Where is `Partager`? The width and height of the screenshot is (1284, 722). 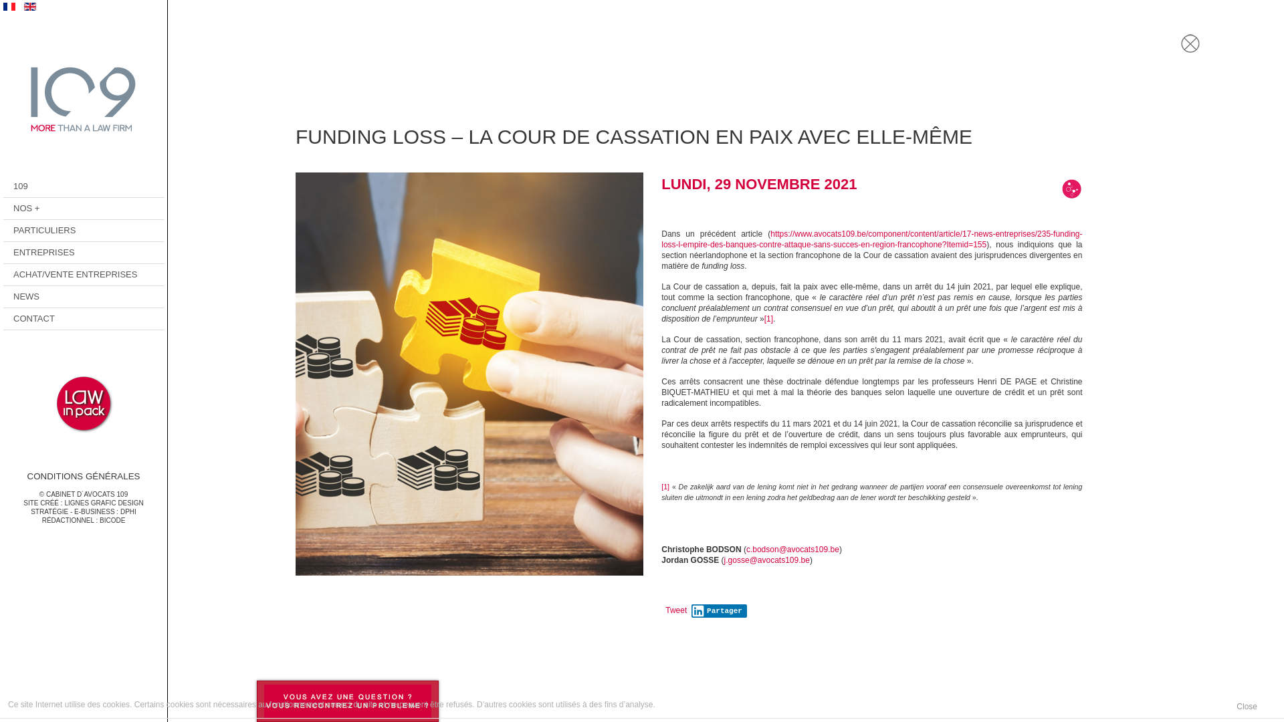
Partager is located at coordinates (720, 611).